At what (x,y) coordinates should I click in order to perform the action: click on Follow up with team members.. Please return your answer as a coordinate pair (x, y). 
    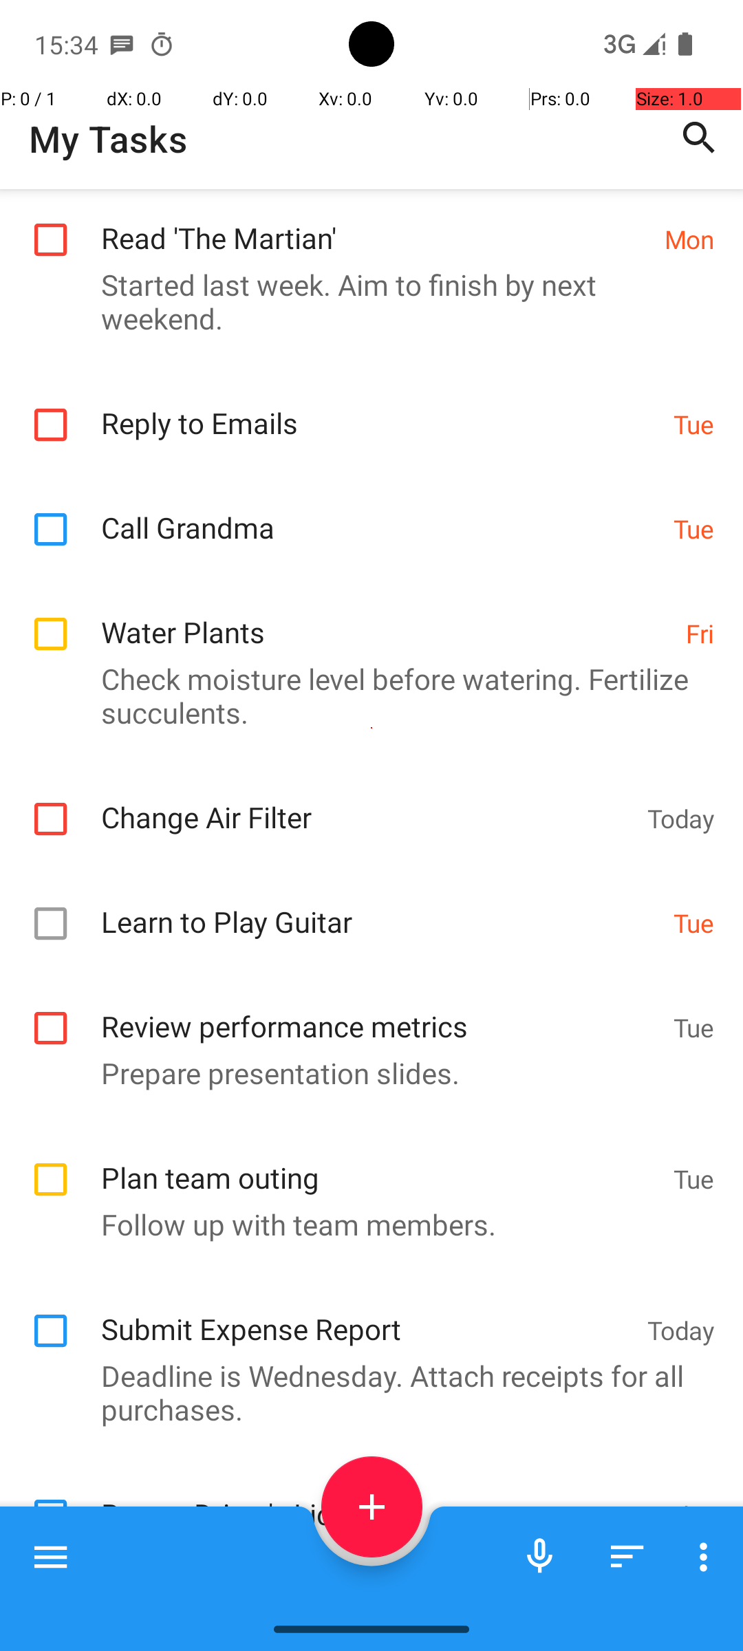
    Looking at the image, I should click on (365, 1224).